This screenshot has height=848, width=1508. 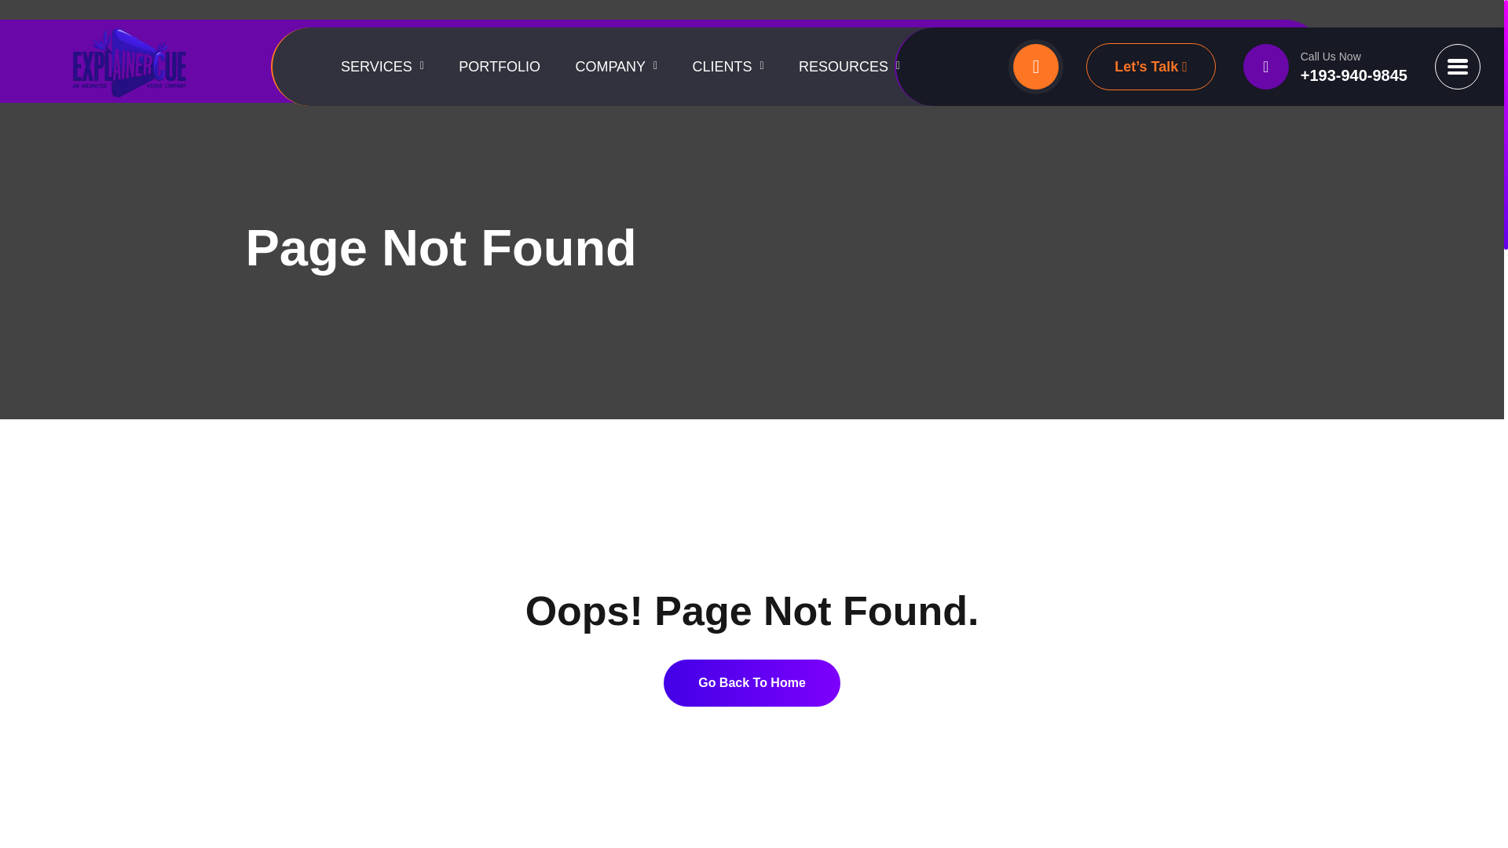 I want to click on SERVICES, so click(x=382, y=67).